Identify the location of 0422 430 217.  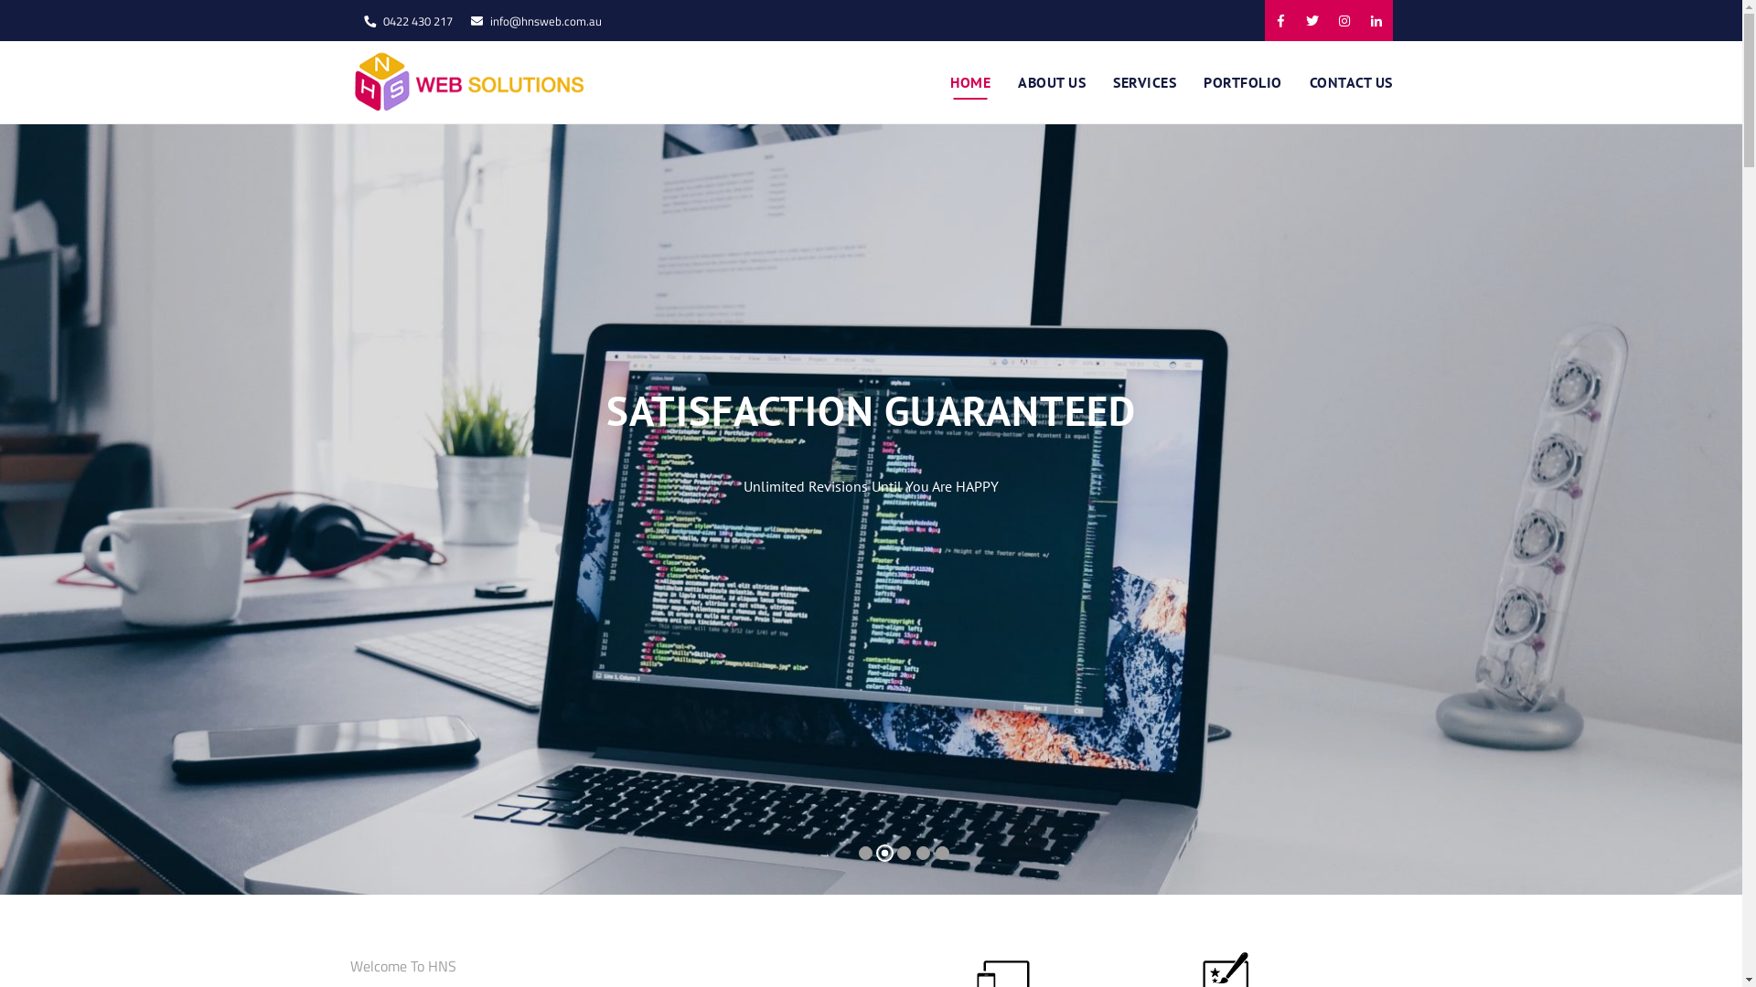
(417, 21).